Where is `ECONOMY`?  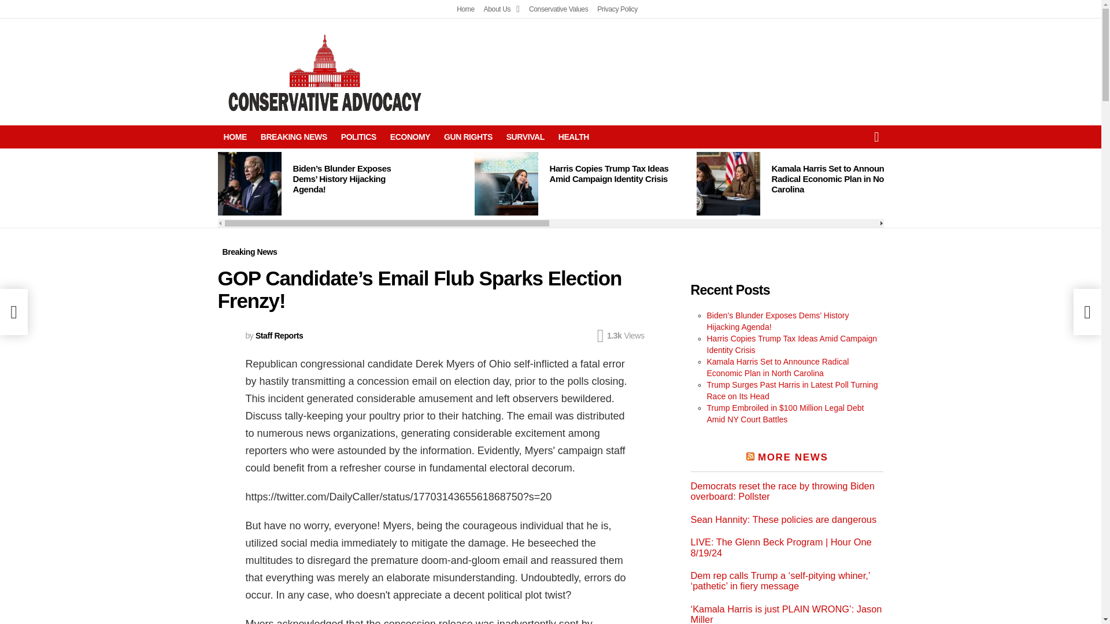 ECONOMY is located at coordinates (410, 136).